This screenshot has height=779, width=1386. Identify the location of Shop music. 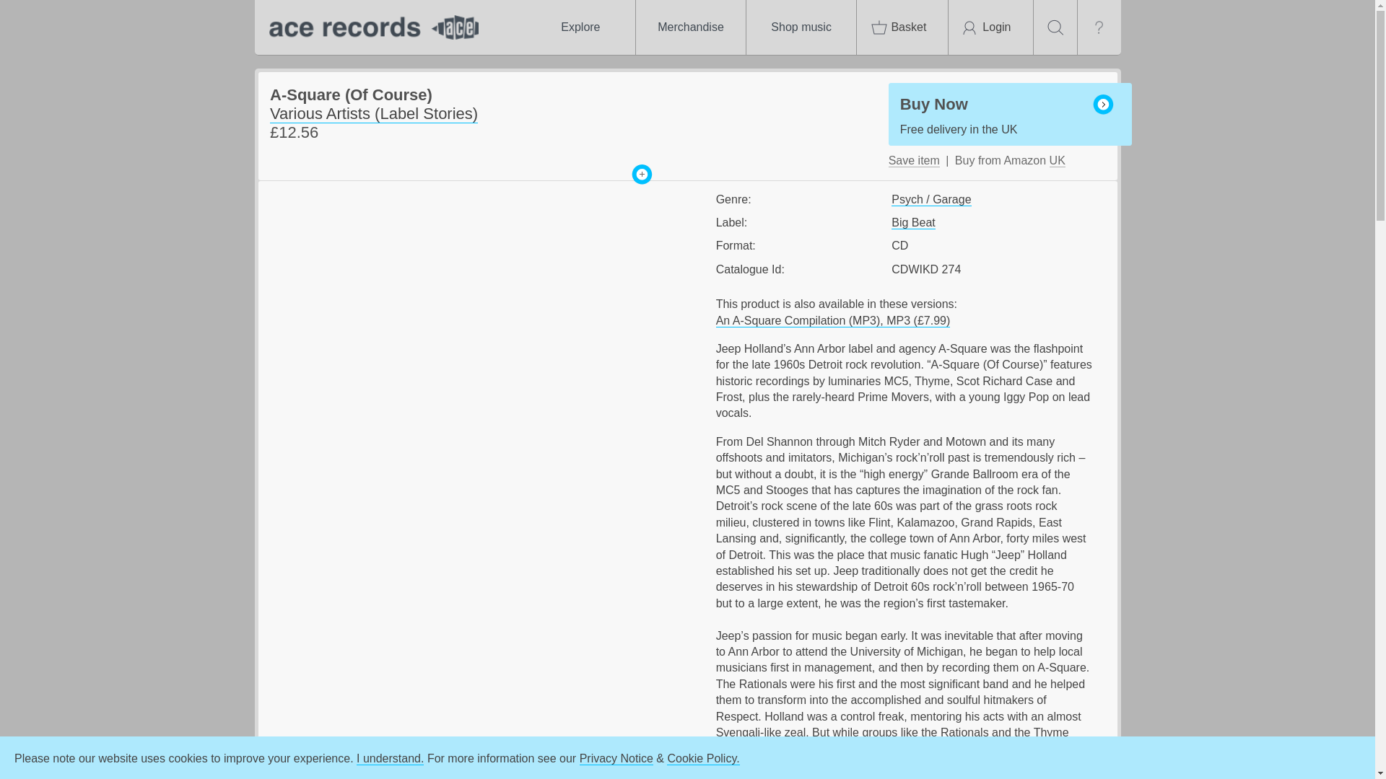
(801, 27).